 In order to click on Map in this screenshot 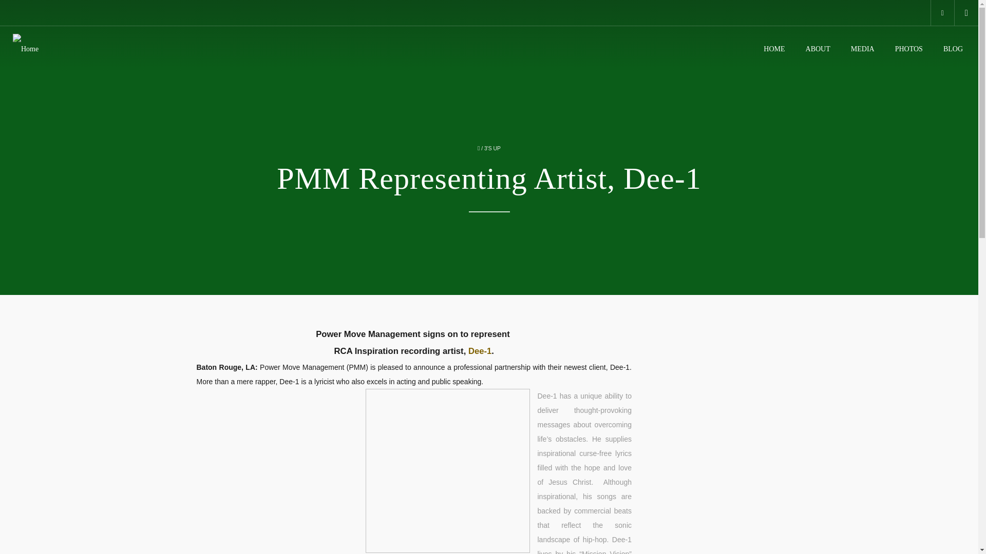, I will do `click(942, 12)`.